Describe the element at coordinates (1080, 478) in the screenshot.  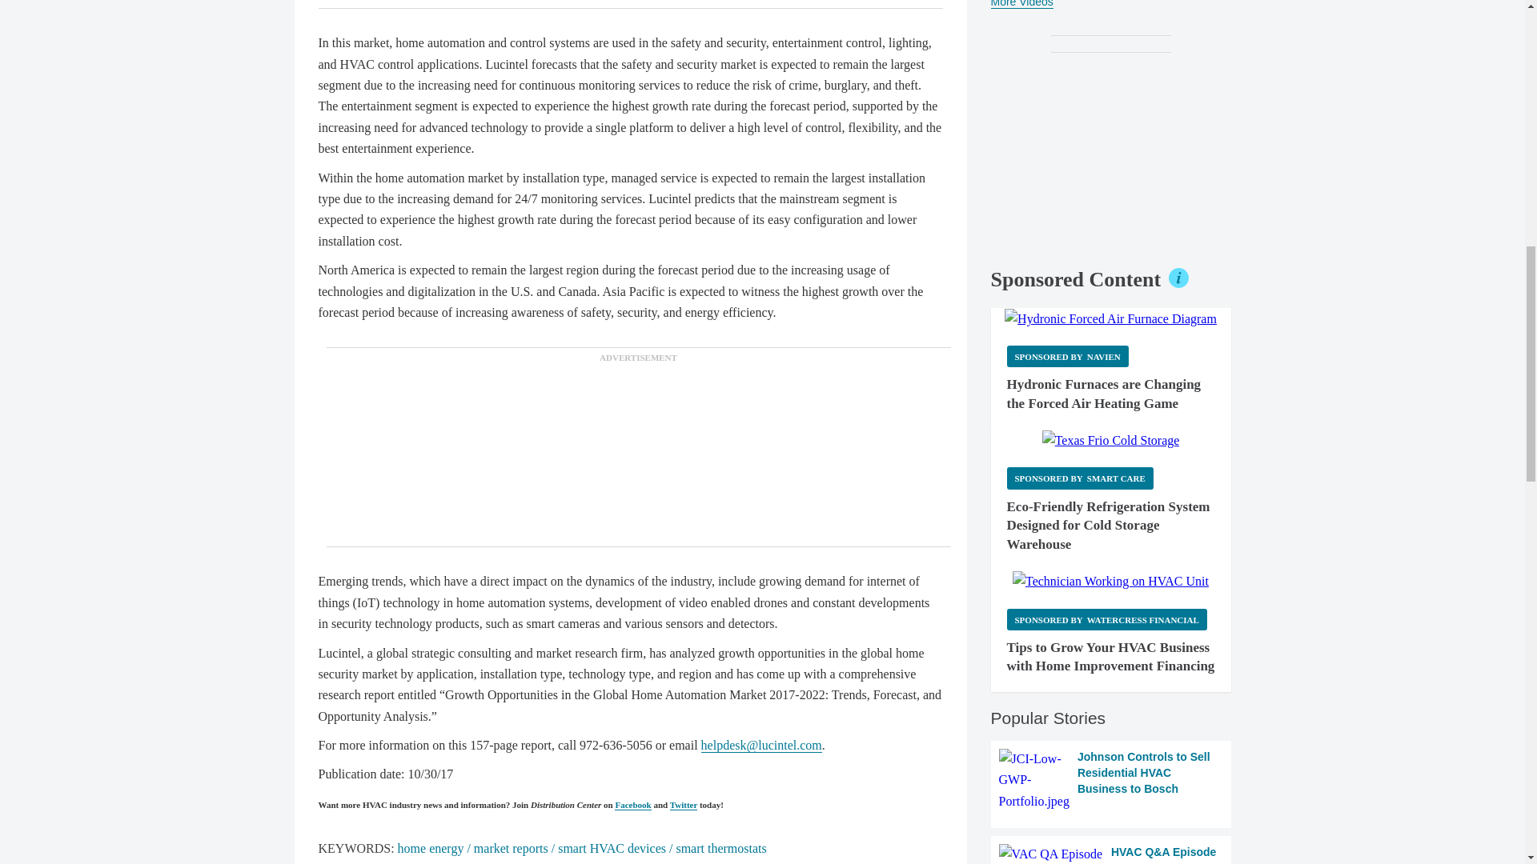
I see `Sponsored by Smart Care` at that location.